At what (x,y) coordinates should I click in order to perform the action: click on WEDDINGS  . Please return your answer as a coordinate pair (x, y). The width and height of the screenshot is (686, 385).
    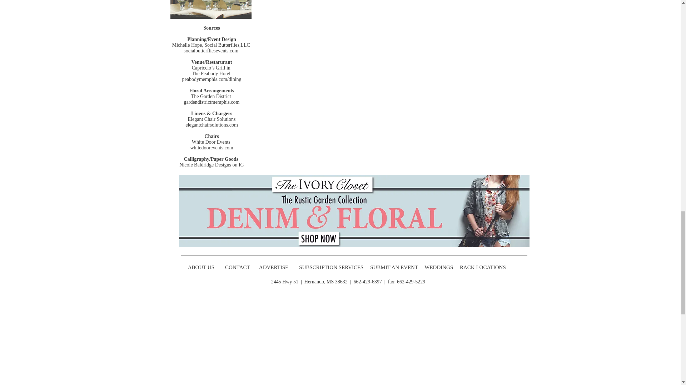
    Looking at the image, I should click on (441, 267).